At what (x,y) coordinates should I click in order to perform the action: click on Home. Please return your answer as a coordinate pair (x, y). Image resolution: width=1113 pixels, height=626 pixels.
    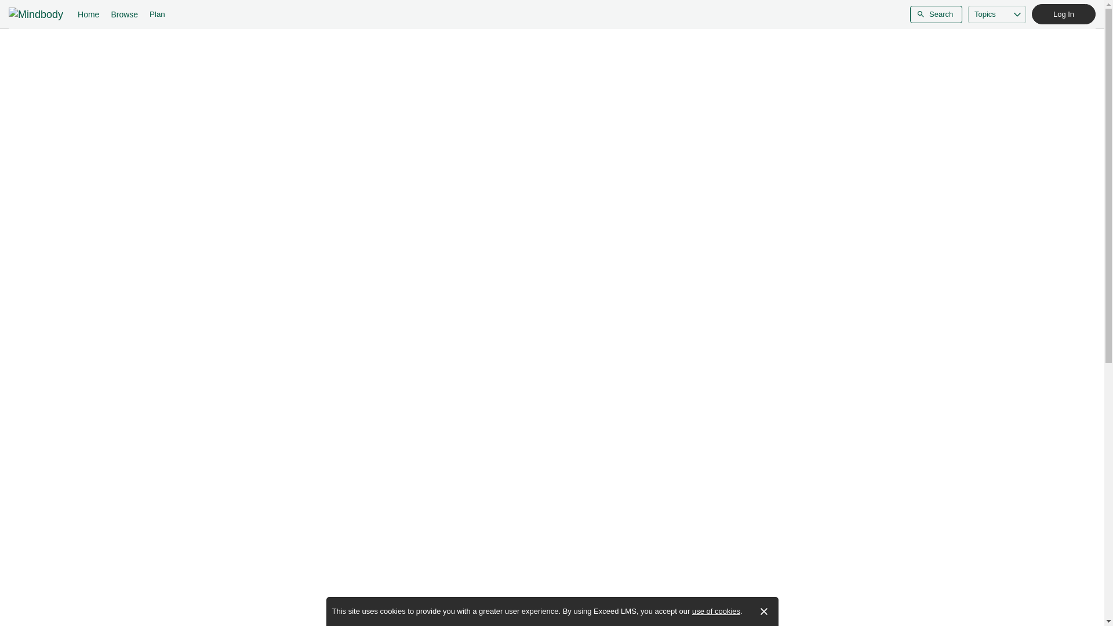
    Looking at the image, I should click on (88, 14).